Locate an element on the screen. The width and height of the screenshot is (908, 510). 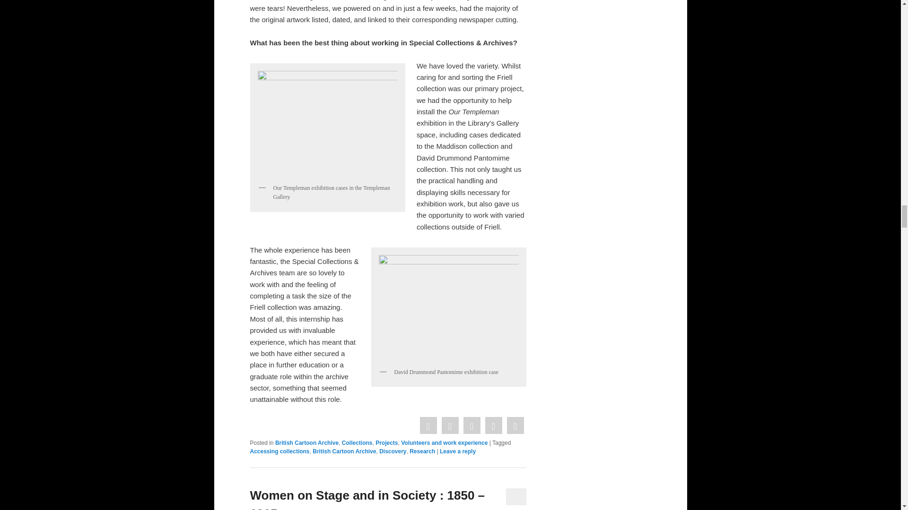
Share via Twitter is located at coordinates (449, 426).